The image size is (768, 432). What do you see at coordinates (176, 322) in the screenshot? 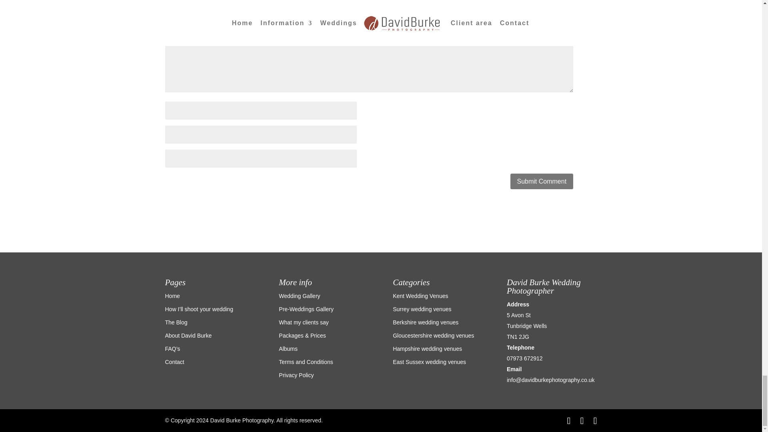
I see `The Blog` at bounding box center [176, 322].